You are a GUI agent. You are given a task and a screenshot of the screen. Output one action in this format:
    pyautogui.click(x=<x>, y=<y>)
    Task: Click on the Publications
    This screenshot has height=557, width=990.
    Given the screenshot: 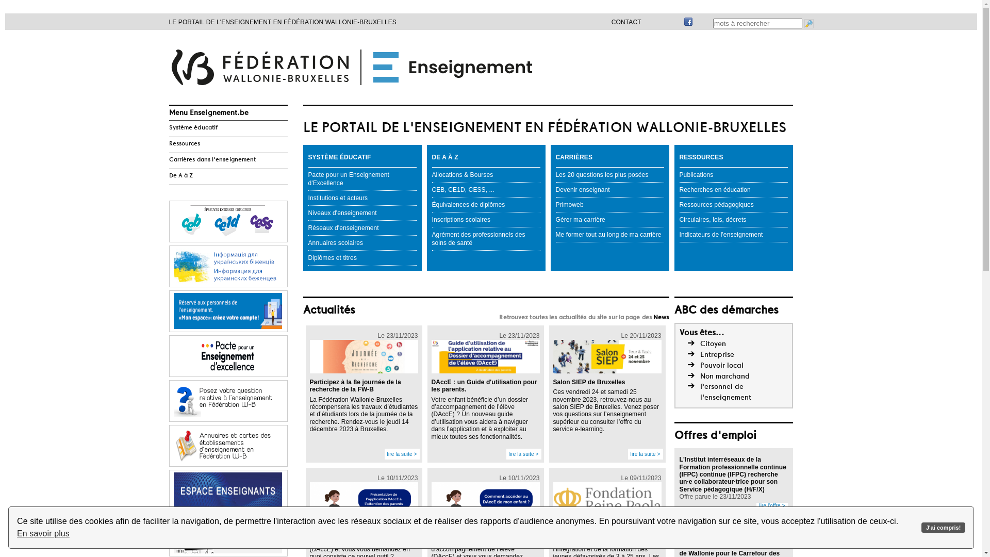 What is the action you would take?
    pyautogui.click(x=734, y=175)
    